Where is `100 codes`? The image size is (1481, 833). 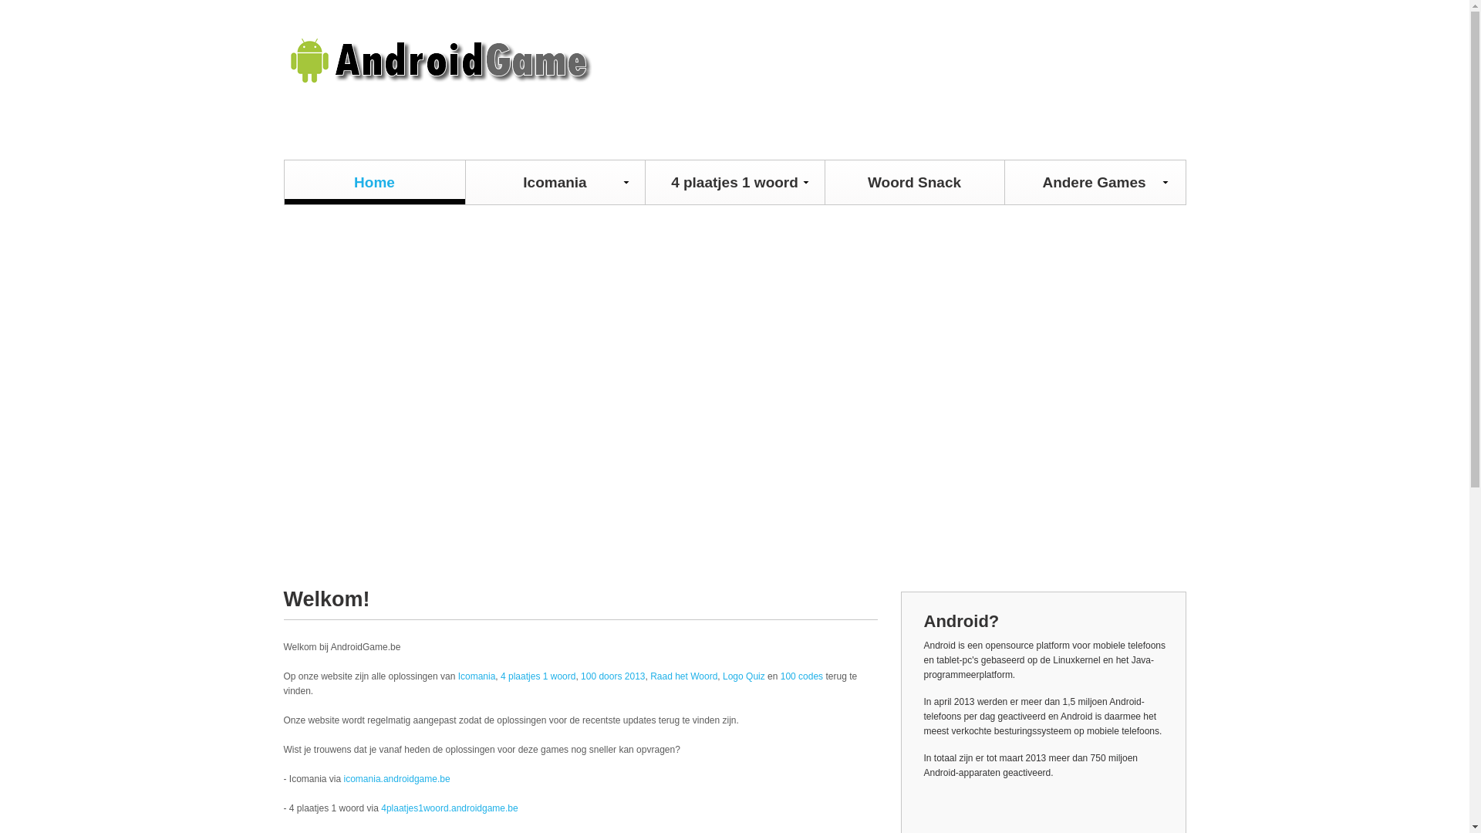 100 codes is located at coordinates (802, 676).